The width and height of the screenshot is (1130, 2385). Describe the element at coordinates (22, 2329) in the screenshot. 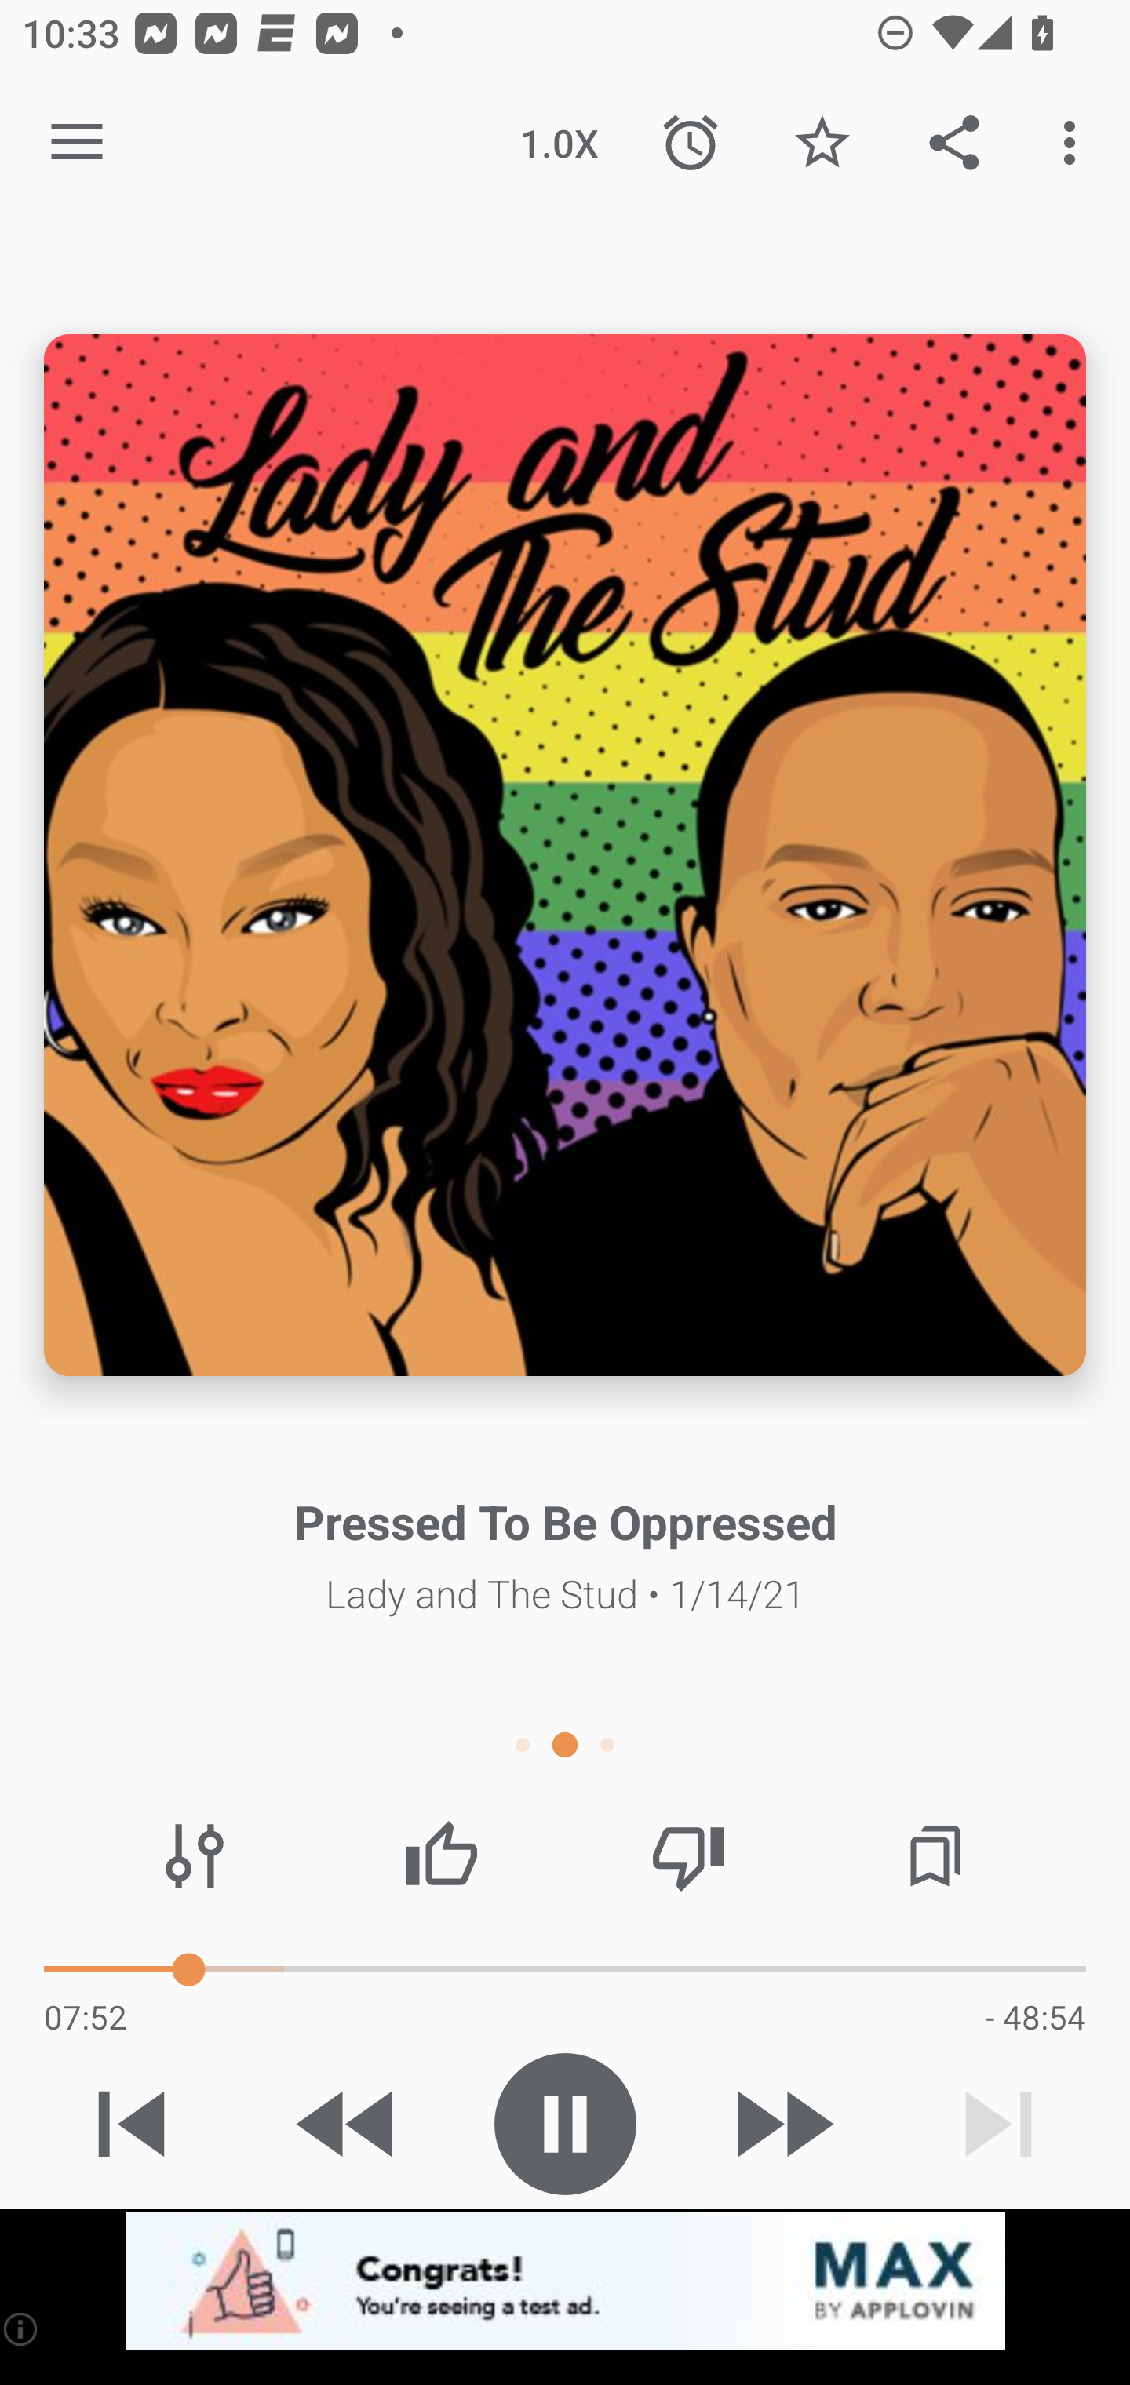

I see `(i)` at that location.